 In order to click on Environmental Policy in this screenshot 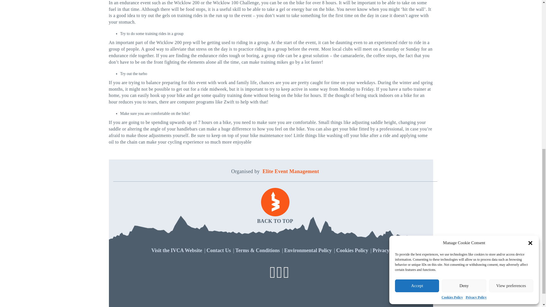, I will do `click(308, 250)`.